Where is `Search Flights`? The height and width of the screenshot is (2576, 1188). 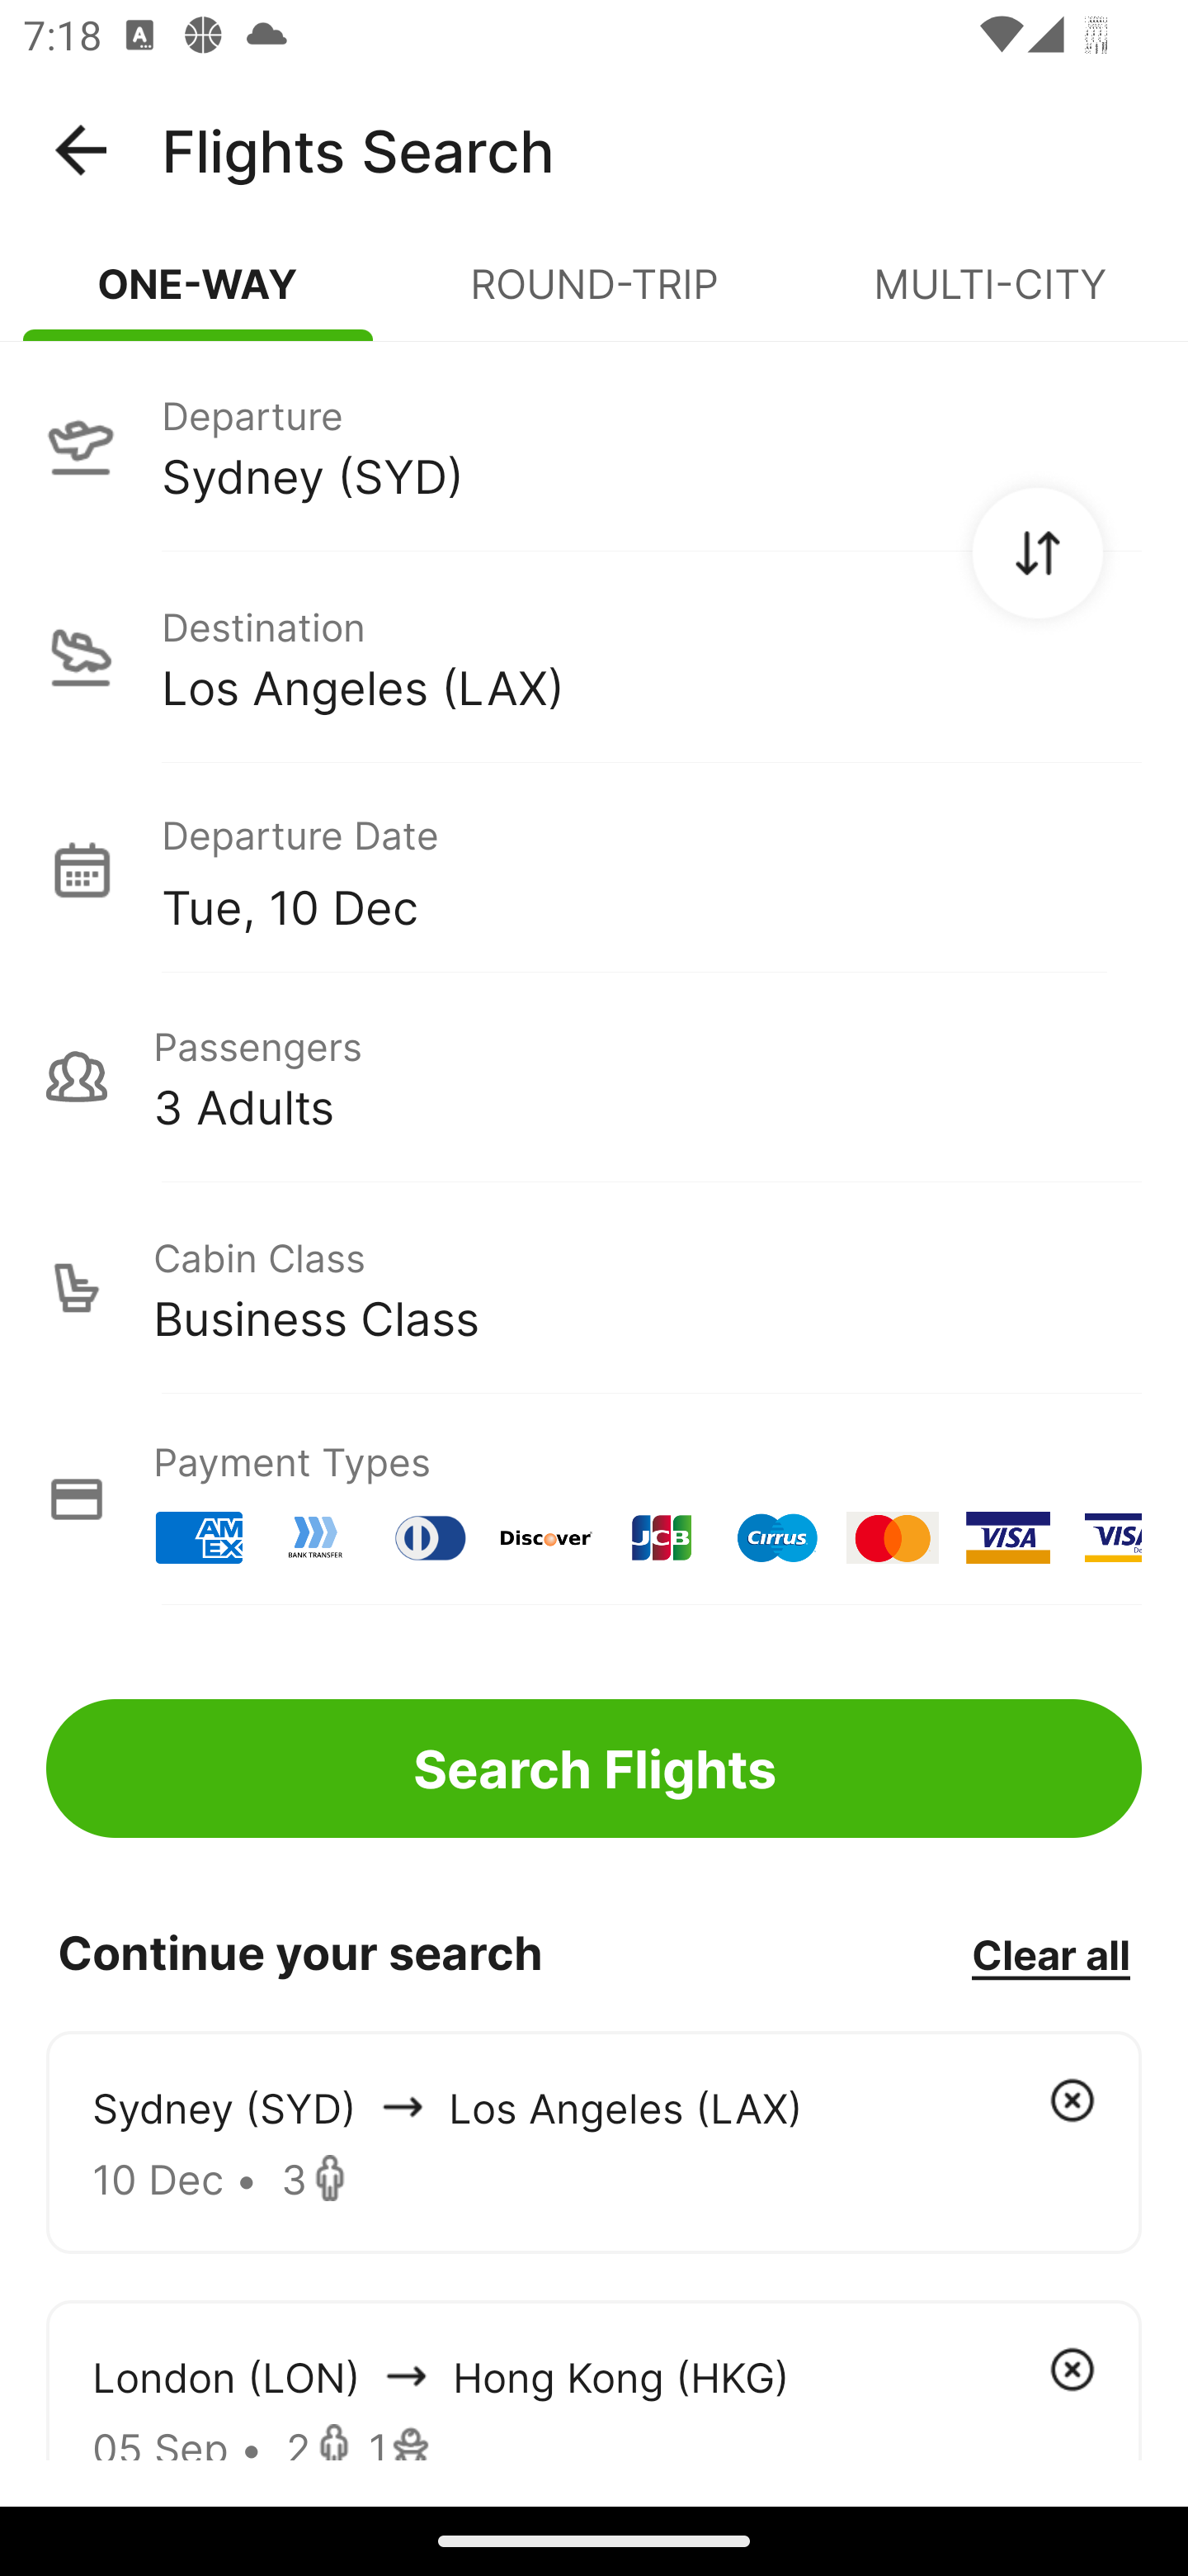 Search Flights is located at coordinates (594, 1769).